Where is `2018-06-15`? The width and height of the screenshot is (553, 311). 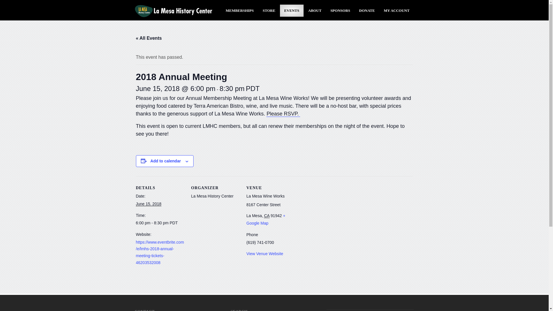 2018-06-15 is located at coordinates (149, 204).